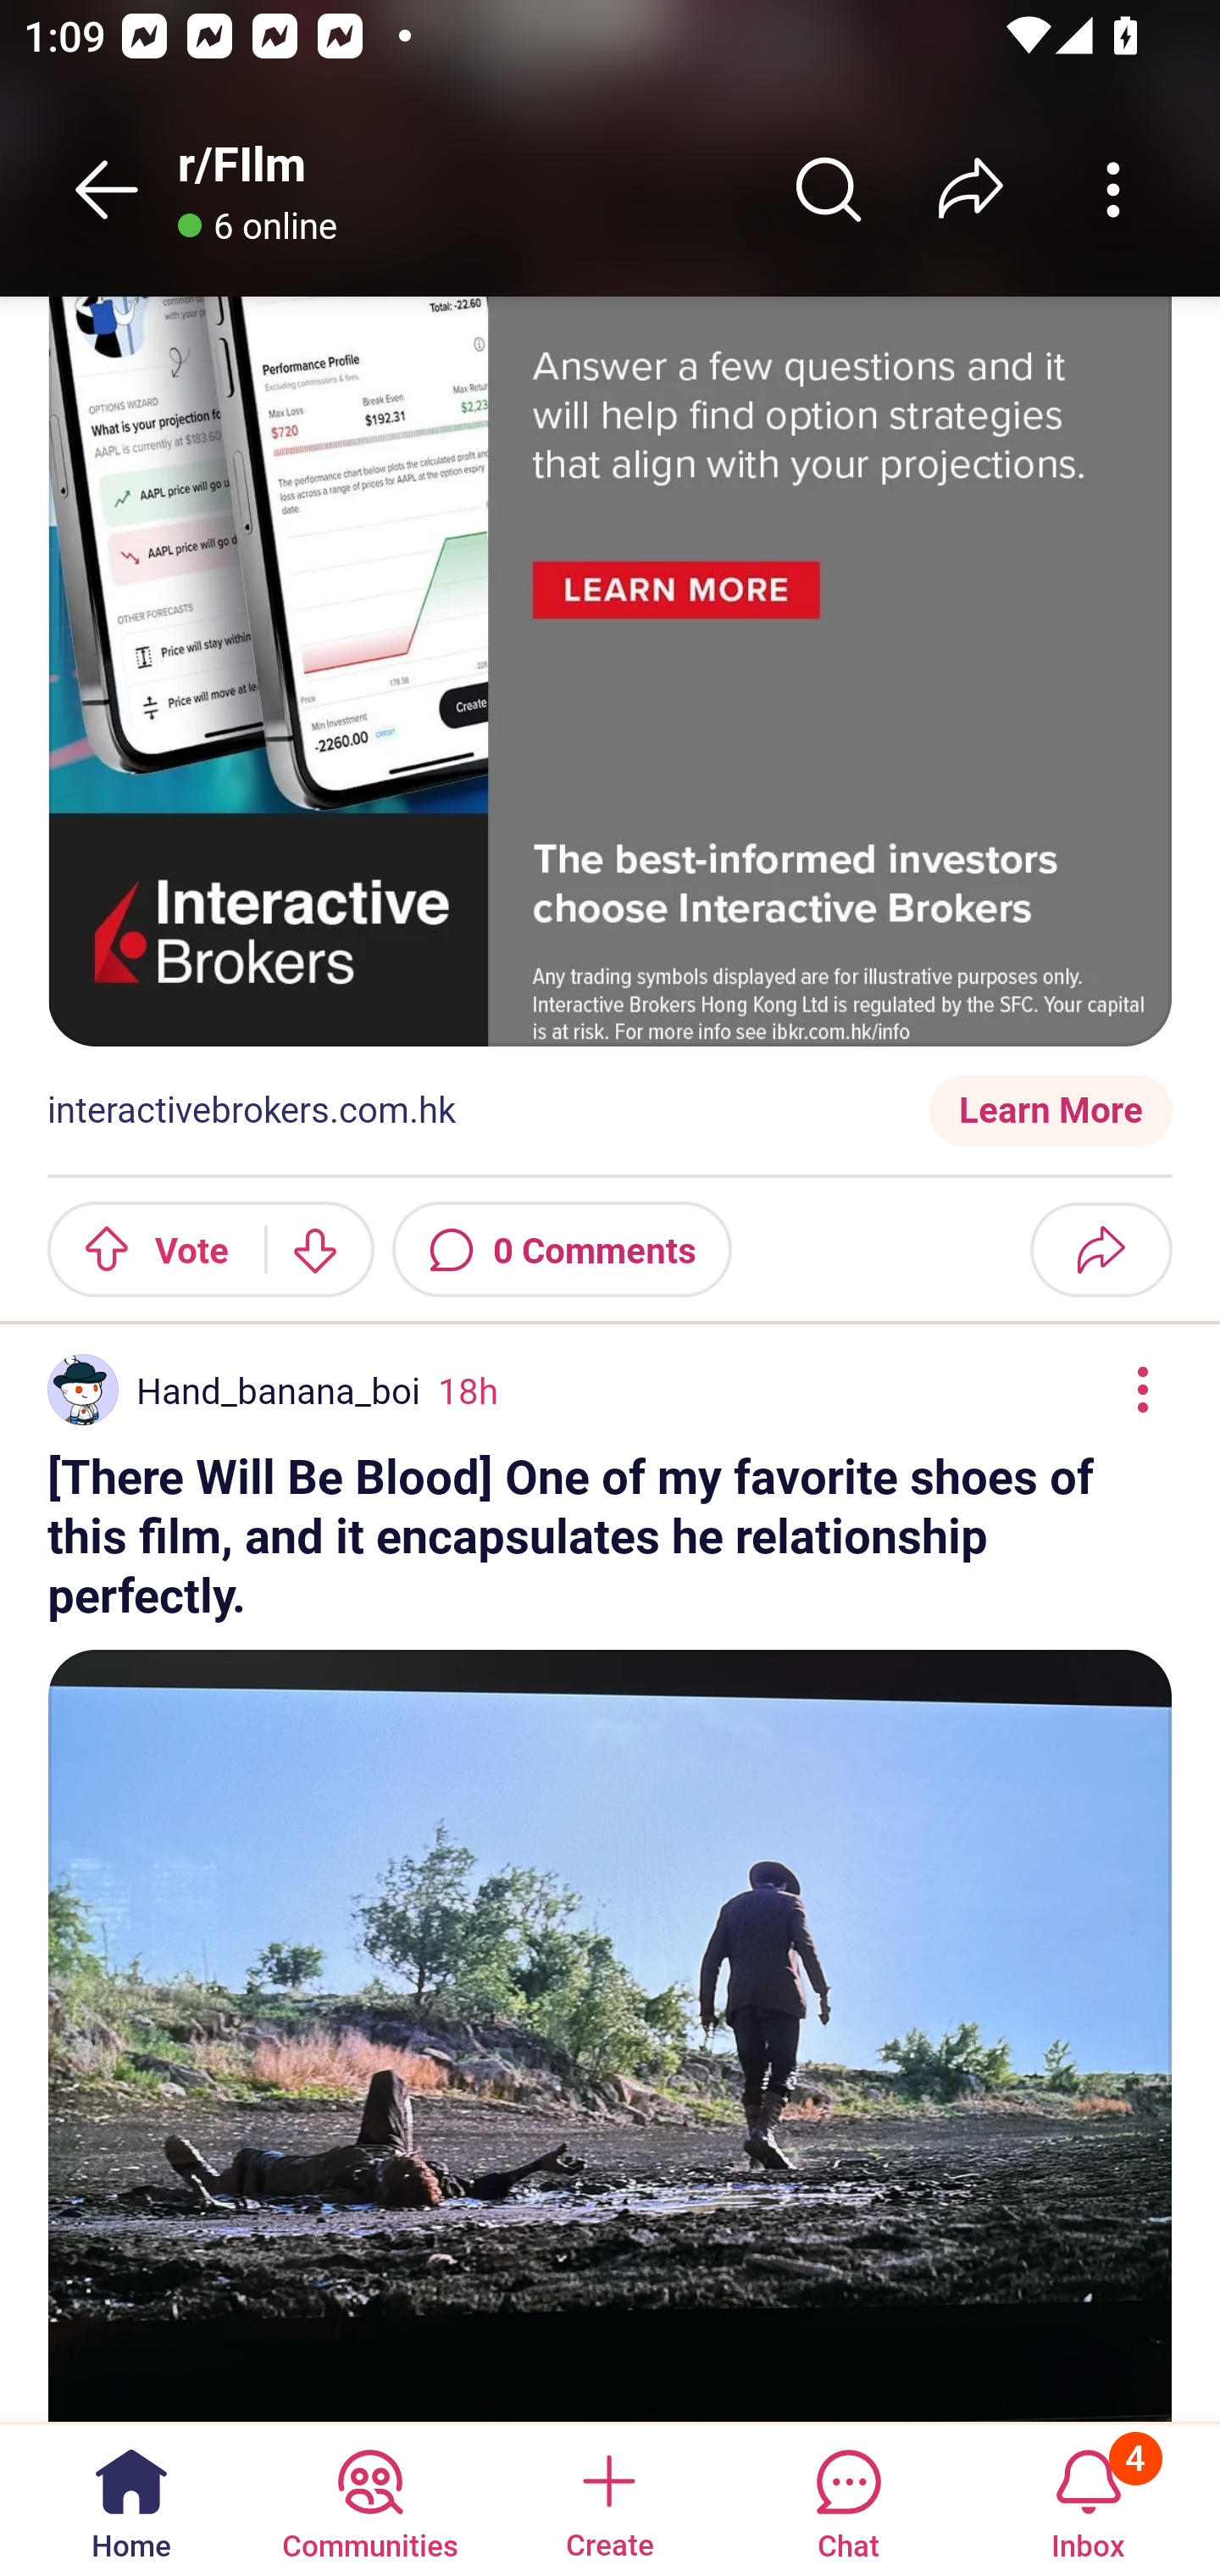 This screenshot has width=1220, height=2576. Describe the element at coordinates (1113, 189) in the screenshot. I see `More community actions` at that location.